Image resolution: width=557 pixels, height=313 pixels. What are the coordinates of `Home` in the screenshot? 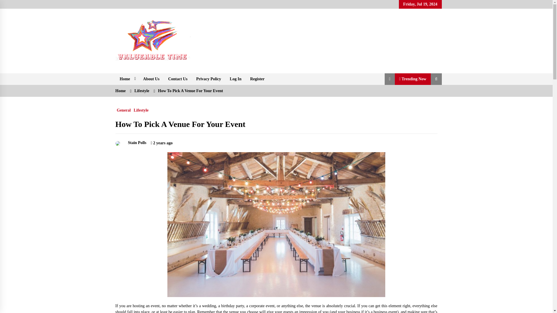 It's located at (127, 79).